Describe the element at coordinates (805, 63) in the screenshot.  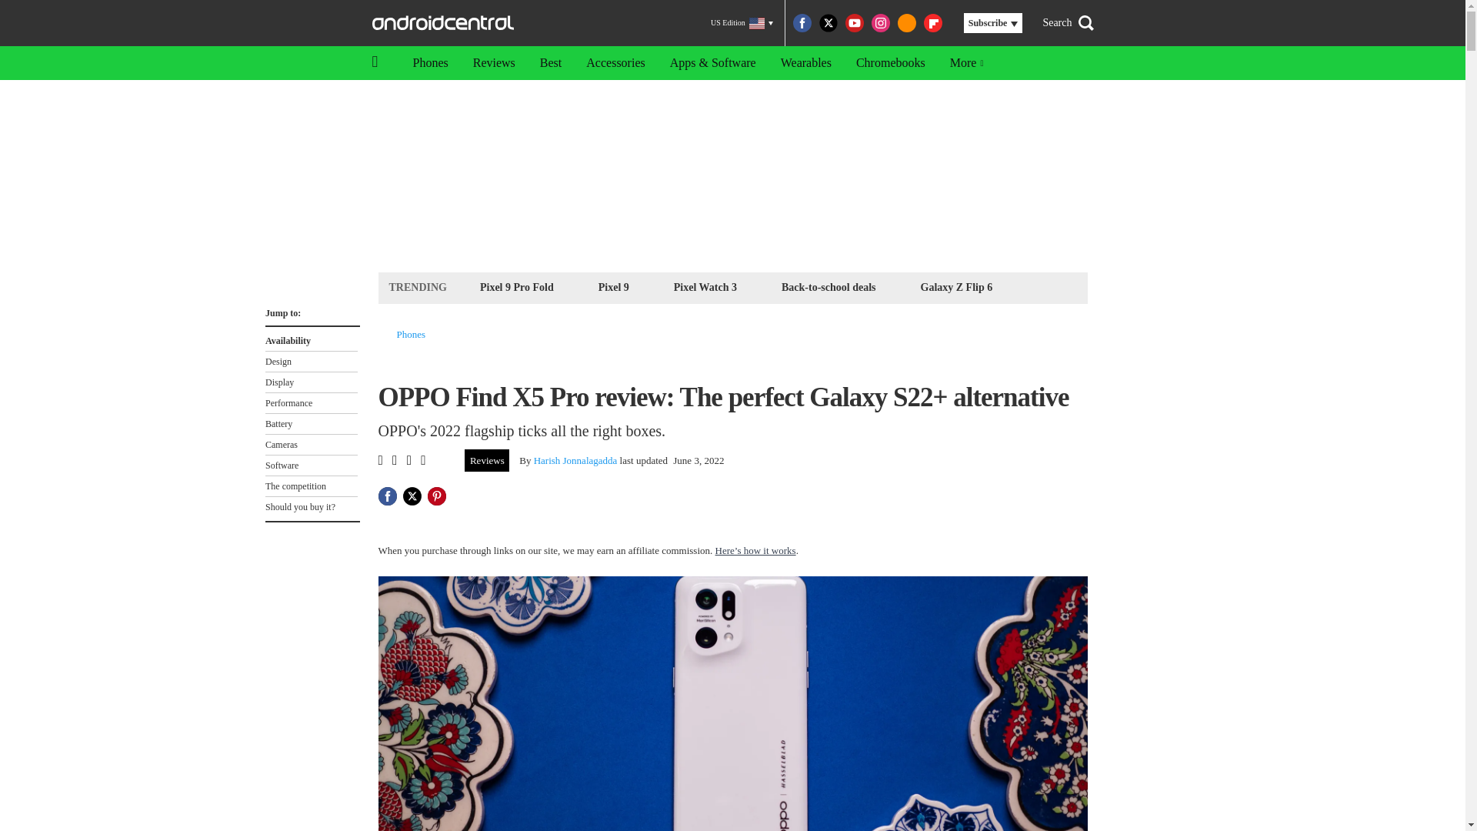
I see `Wearables` at that location.